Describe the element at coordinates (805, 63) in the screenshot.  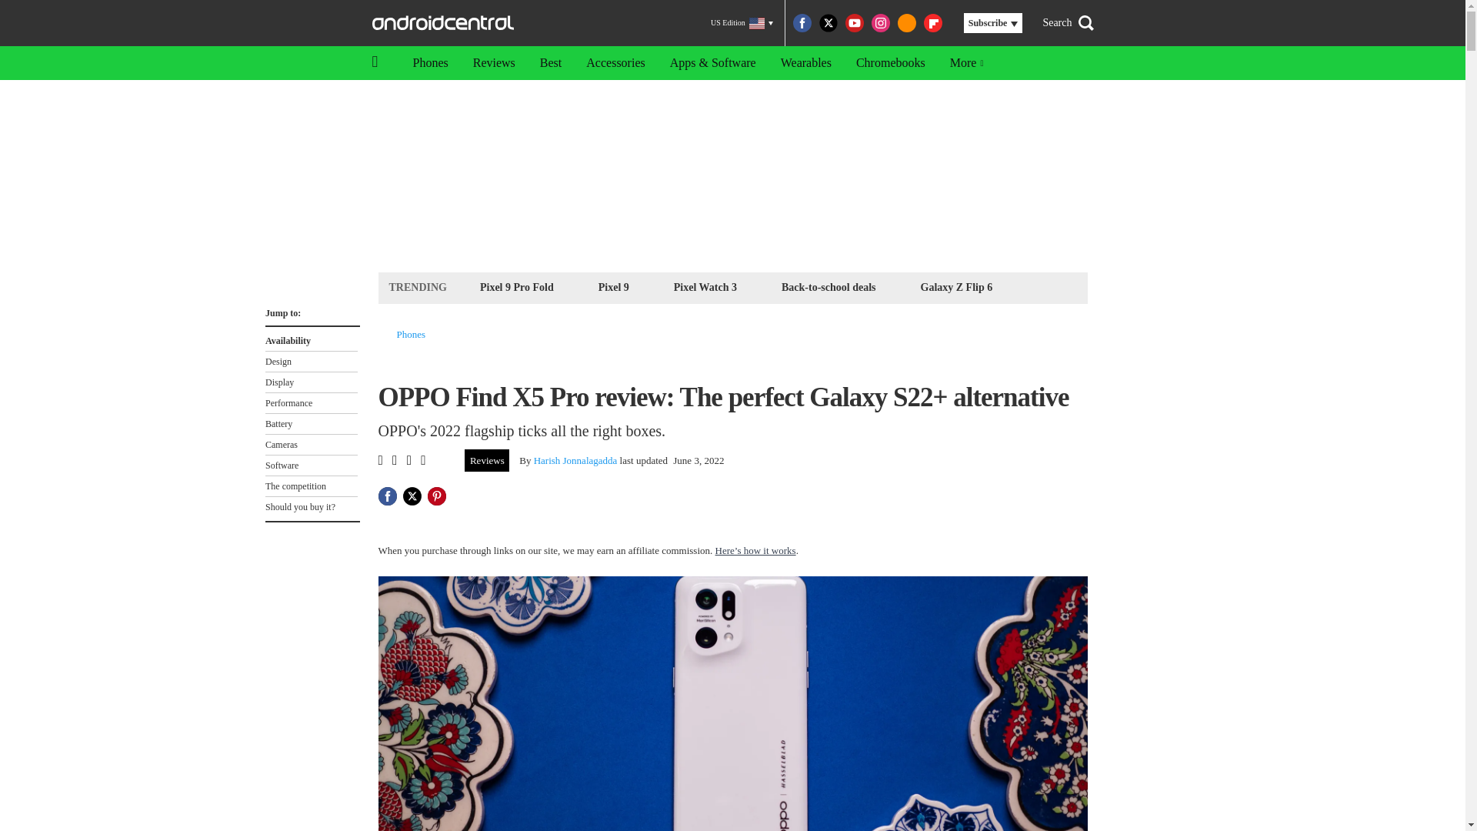
I see `Wearables` at that location.